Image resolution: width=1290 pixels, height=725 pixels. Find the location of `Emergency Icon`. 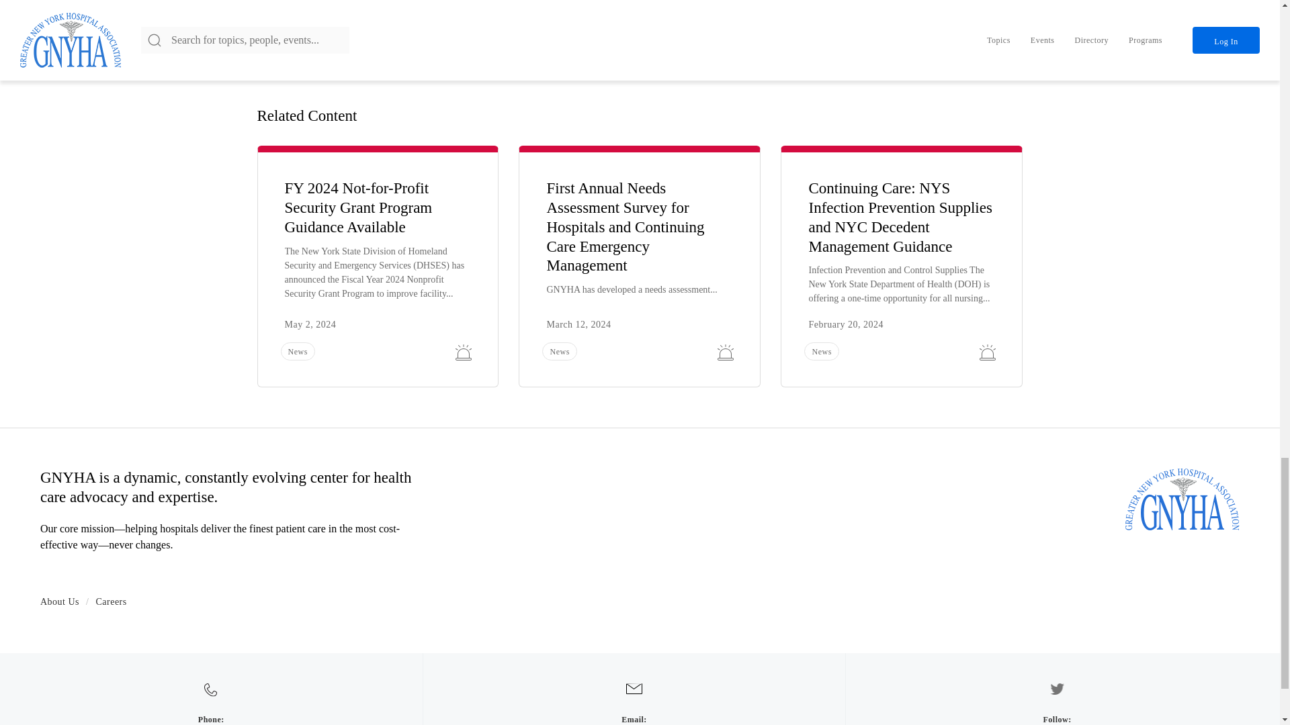

Emergency Icon is located at coordinates (726, 352).